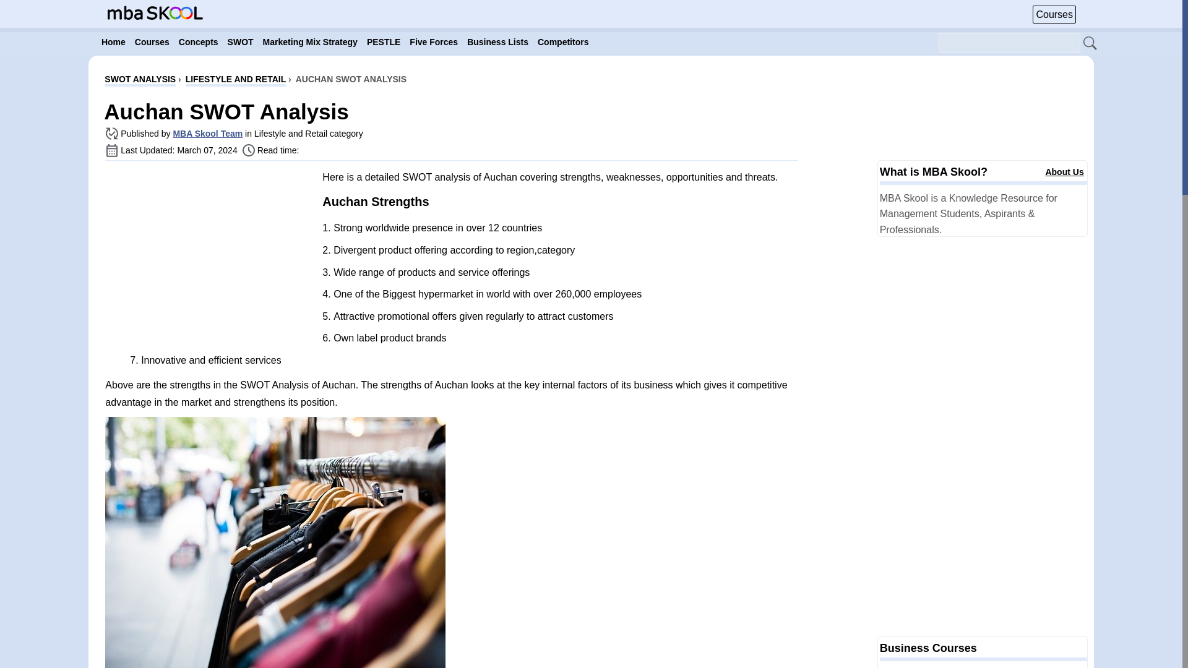  I want to click on LIFESTYLE AND RETAIL, so click(235, 80).